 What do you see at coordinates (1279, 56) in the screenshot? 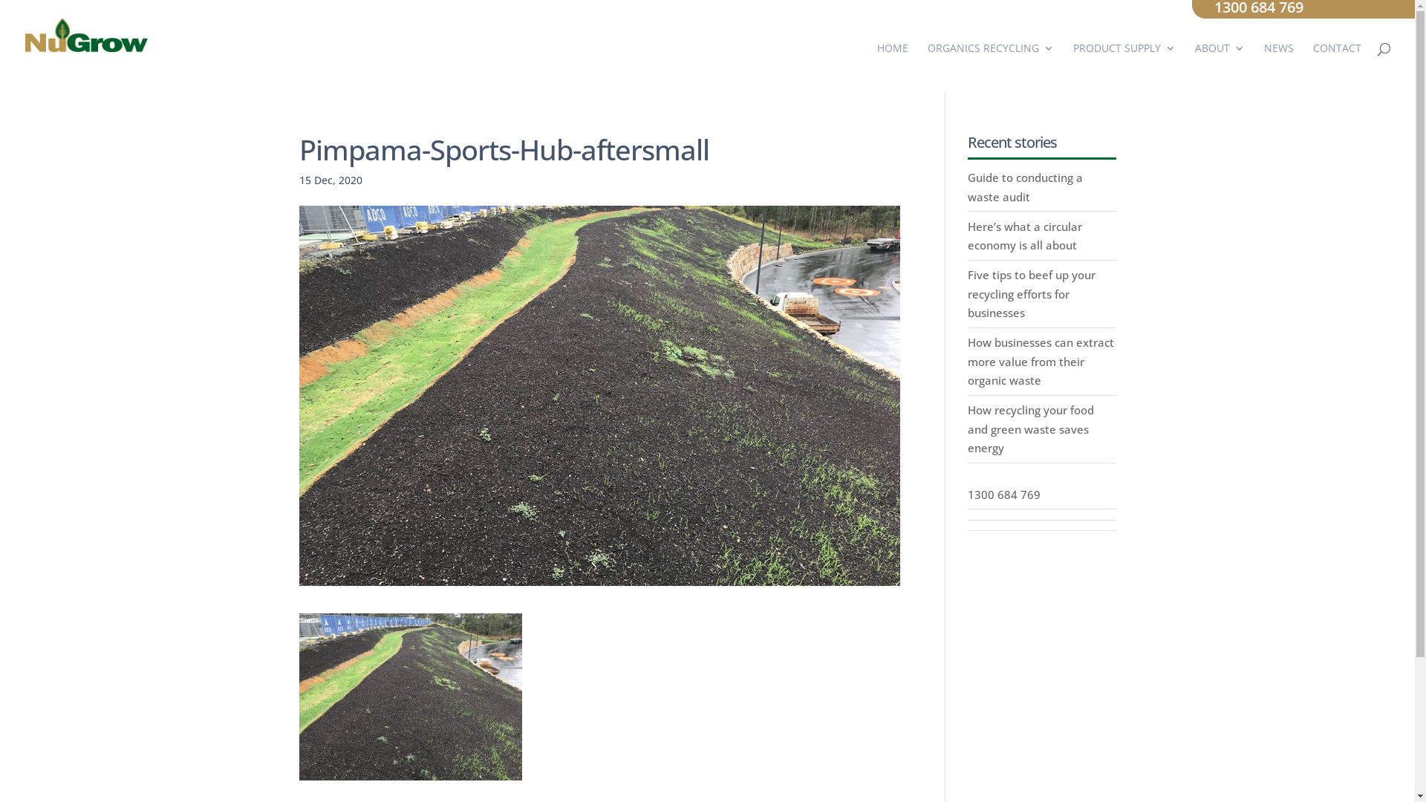
I see `NEWS` at bounding box center [1279, 56].